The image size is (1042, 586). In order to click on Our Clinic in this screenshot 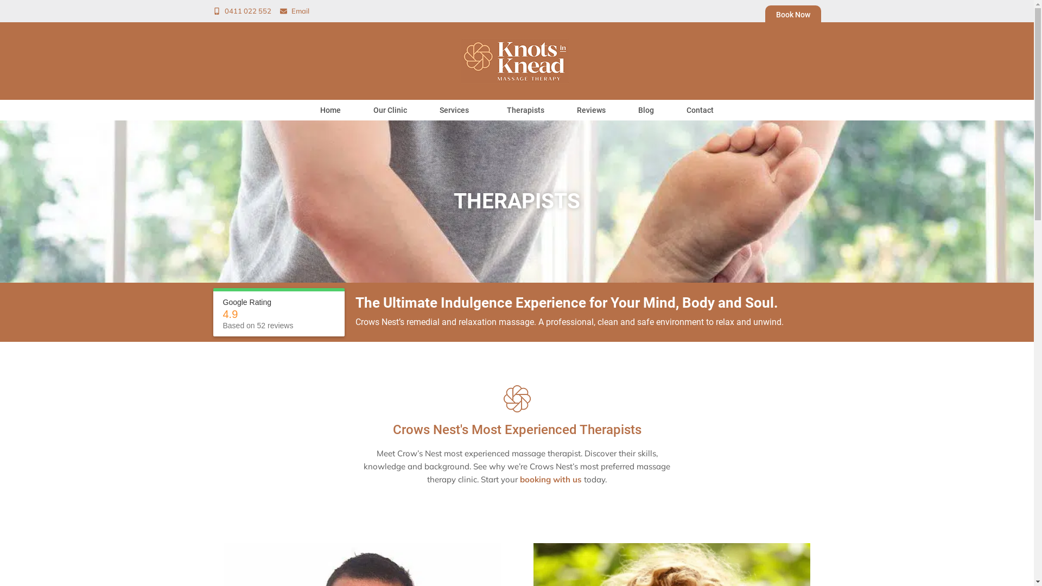, I will do `click(390, 110)`.